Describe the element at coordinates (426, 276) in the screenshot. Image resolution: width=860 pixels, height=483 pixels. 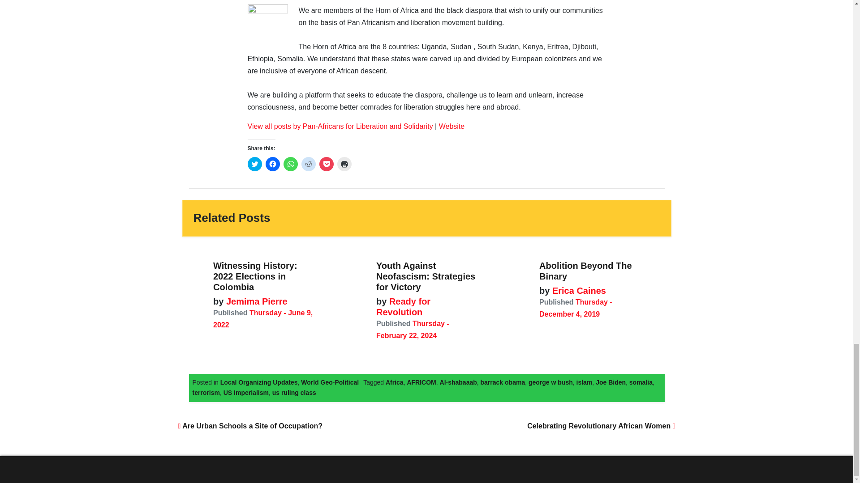
I see `Youth Against Neofascism: Strategies for Victory` at that location.